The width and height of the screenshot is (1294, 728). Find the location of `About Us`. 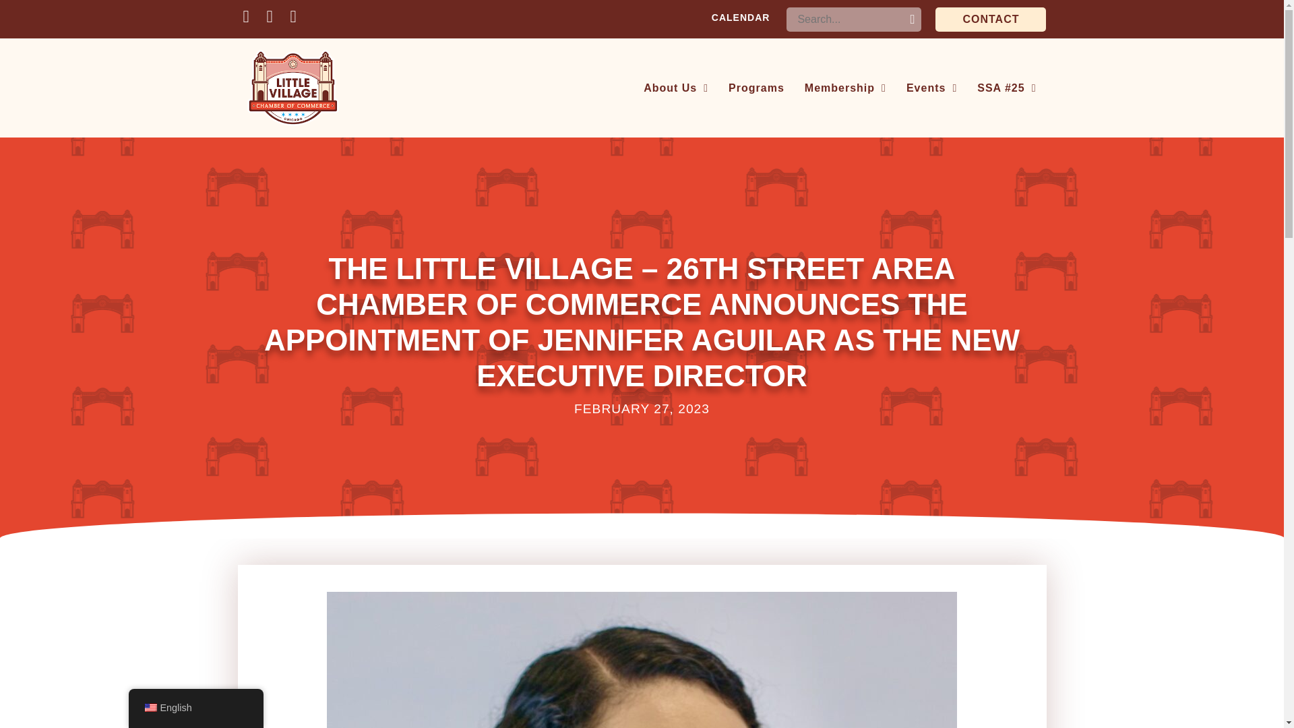

About Us is located at coordinates (675, 88).